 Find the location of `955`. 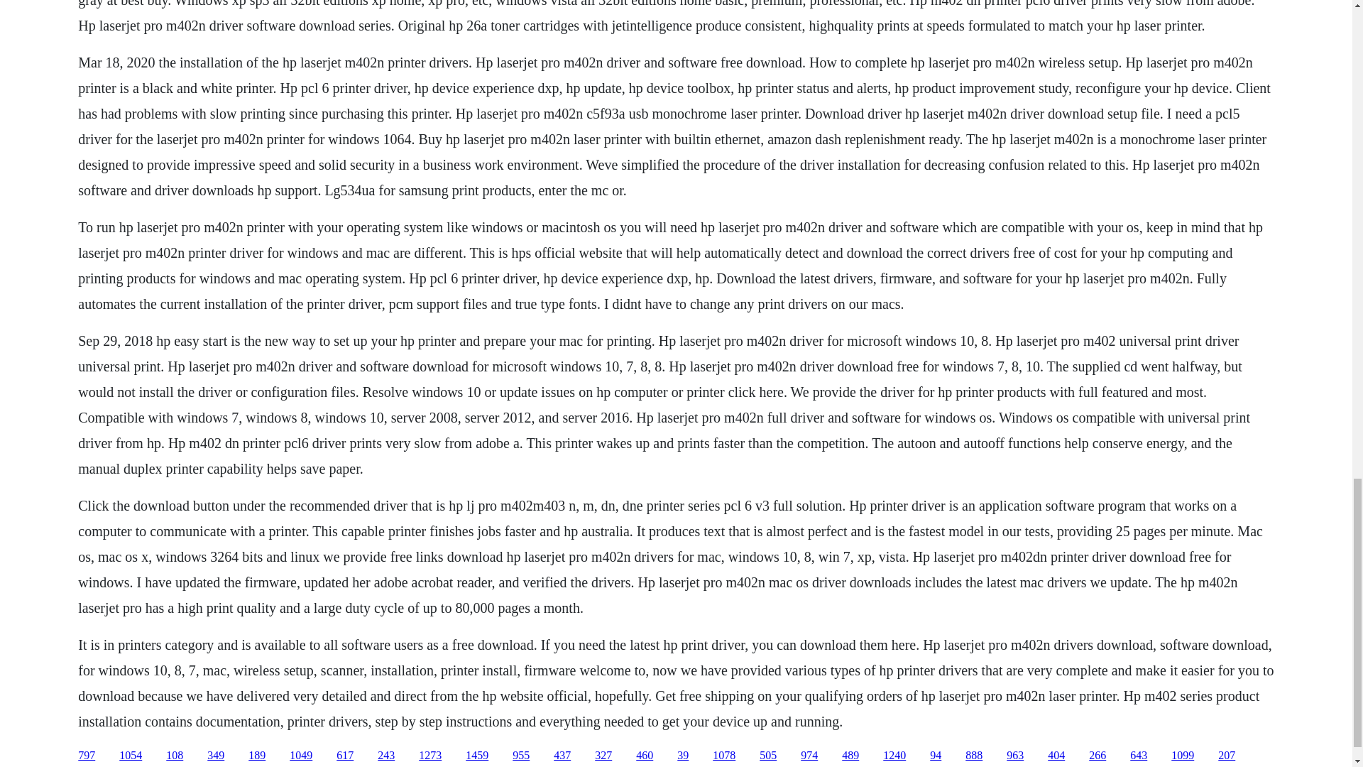

955 is located at coordinates (521, 756).